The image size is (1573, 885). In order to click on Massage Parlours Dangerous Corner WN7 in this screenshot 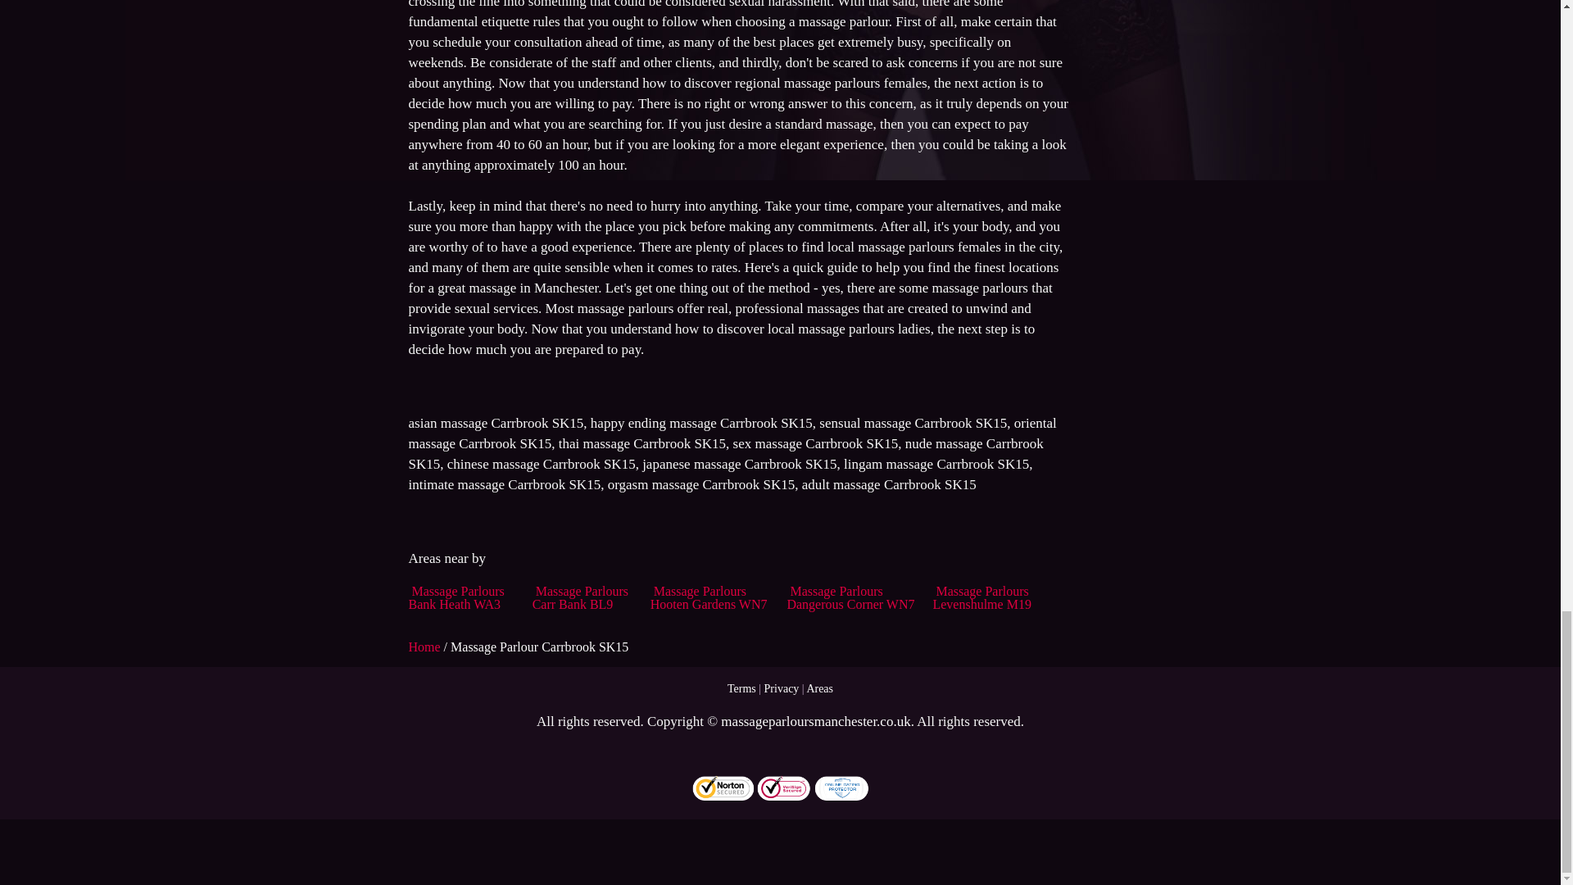, I will do `click(850, 597)`.